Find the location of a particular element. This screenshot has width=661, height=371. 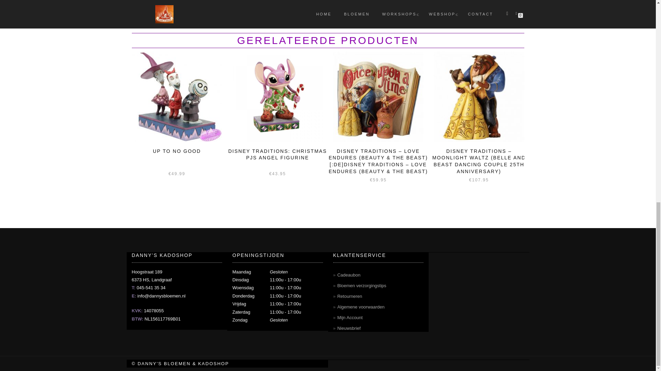

2667827-4049619-2-3-560 is located at coordinates (479, 97).